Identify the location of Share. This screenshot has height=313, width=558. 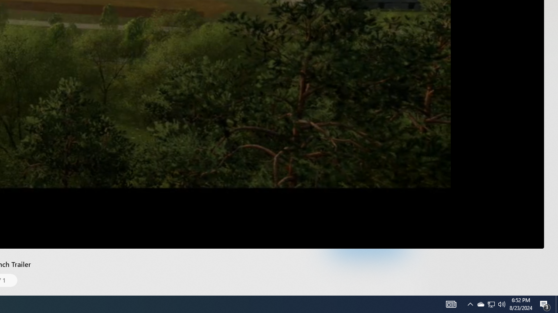
(414, 198).